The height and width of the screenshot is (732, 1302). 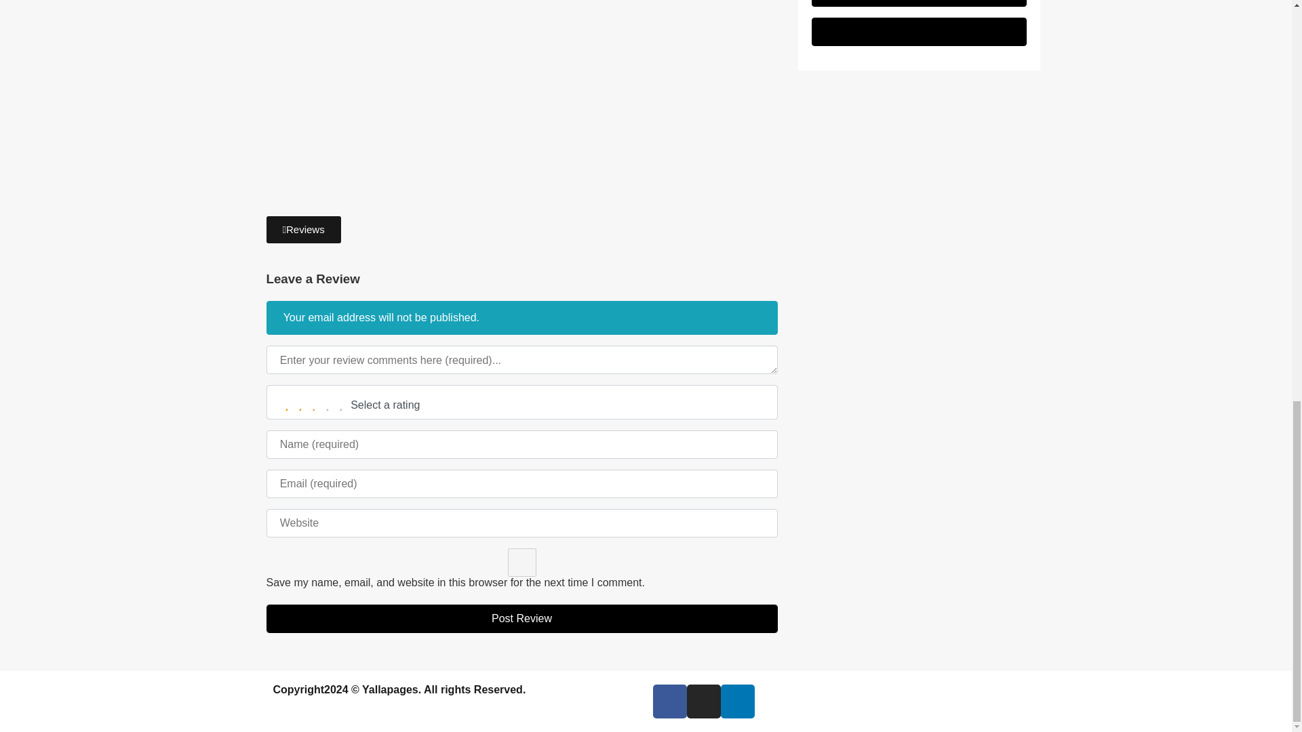 What do you see at coordinates (340, 405) in the screenshot?
I see `Excellent` at bounding box center [340, 405].